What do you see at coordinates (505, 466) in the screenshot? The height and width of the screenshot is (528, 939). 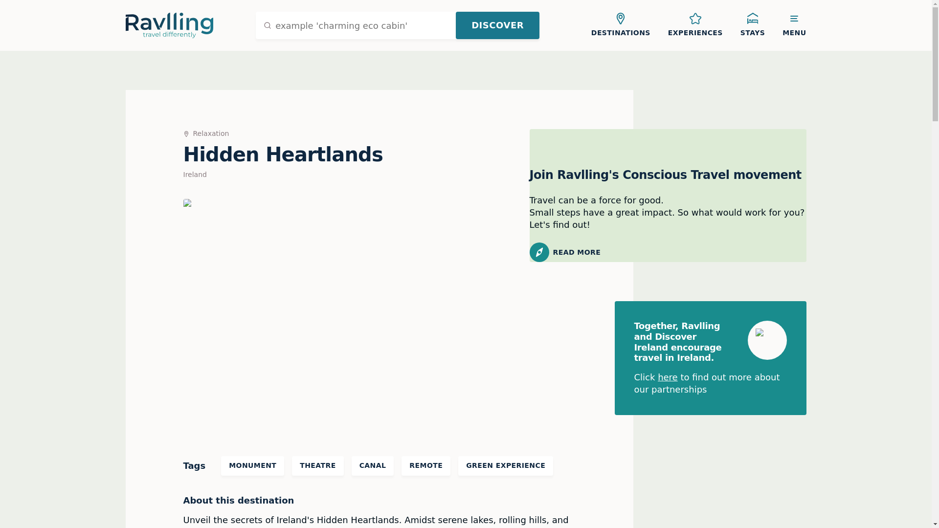 I see `GREEN EXPERIENCE` at bounding box center [505, 466].